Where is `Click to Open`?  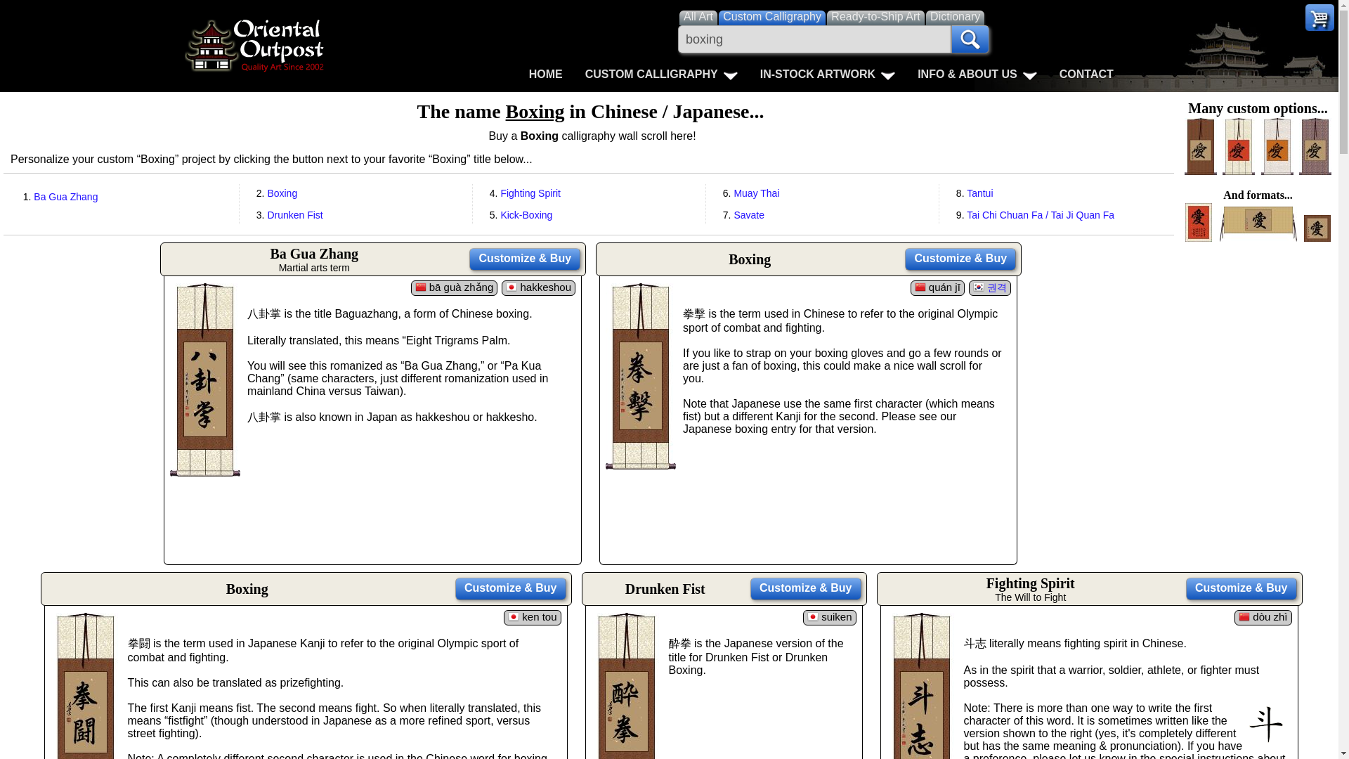 Click to Open is located at coordinates (828, 74).